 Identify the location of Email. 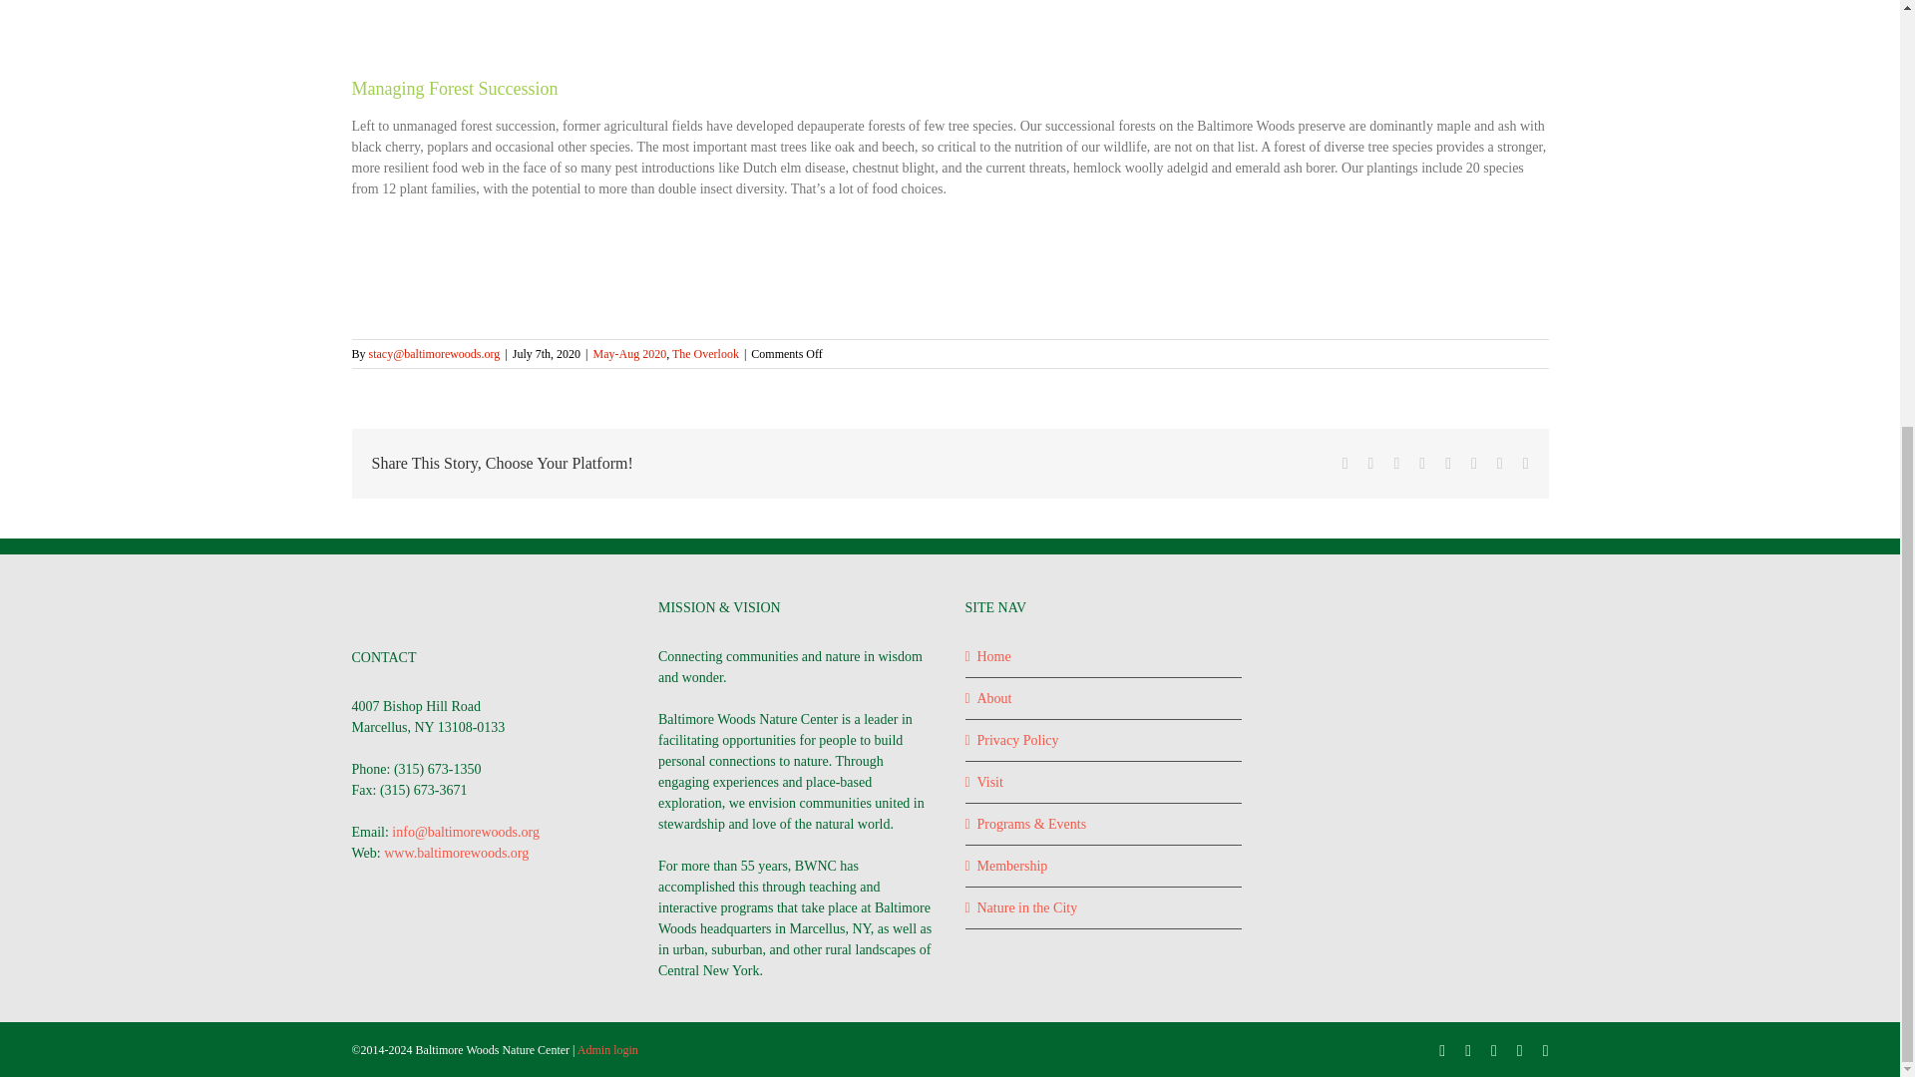
(1525, 463).